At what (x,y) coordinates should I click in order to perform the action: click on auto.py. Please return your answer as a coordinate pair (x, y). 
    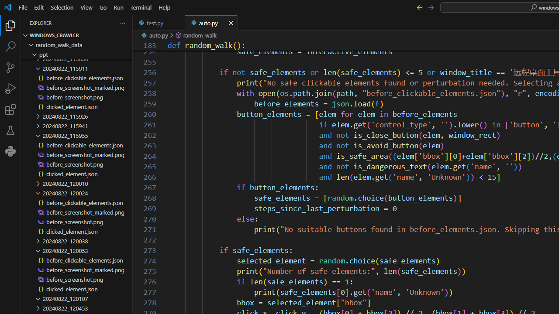
    Looking at the image, I should click on (211, 23).